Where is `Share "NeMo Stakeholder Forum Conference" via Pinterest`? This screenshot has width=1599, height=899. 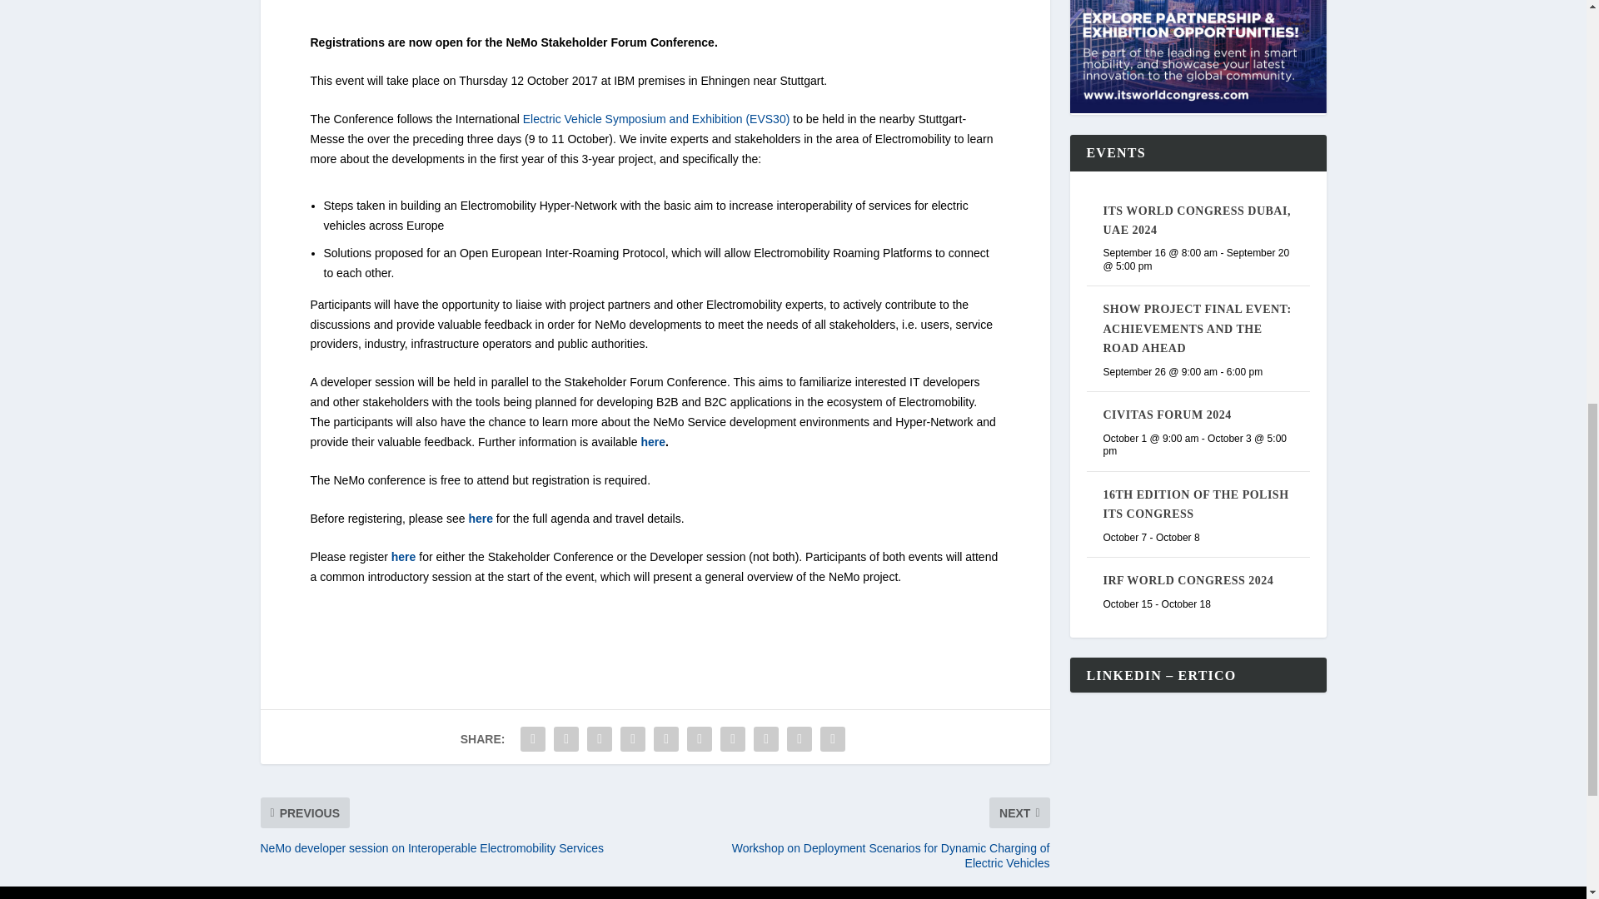 Share "NeMo Stakeholder Forum Conference" via Pinterest is located at coordinates (665, 739).